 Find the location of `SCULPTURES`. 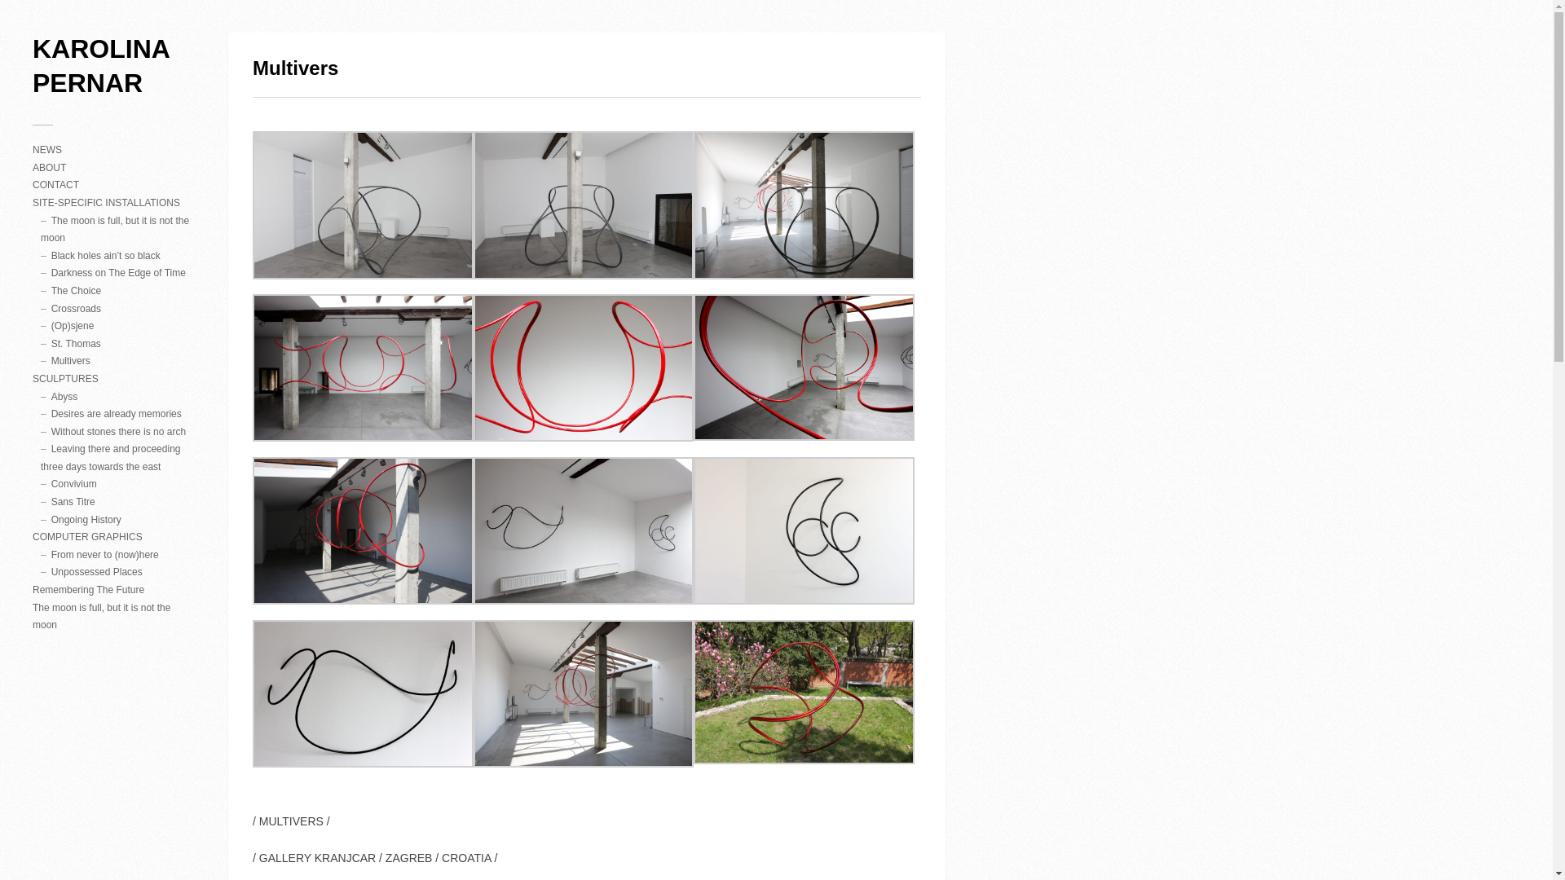

SCULPTURES is located at coordinates (65, 378).